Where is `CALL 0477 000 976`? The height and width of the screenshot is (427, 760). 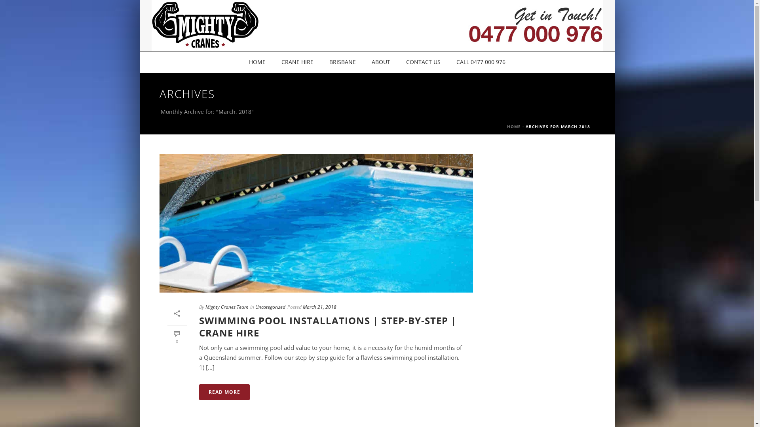
CALL 0477 000 976 is located at coordinates (481, 62).